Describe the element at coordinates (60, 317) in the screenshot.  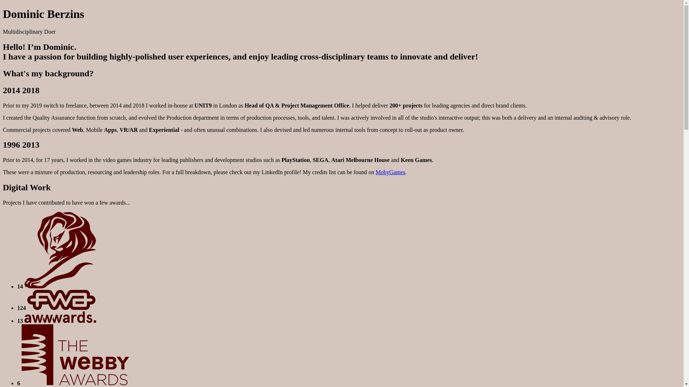
I see `Awwwards` at that location.